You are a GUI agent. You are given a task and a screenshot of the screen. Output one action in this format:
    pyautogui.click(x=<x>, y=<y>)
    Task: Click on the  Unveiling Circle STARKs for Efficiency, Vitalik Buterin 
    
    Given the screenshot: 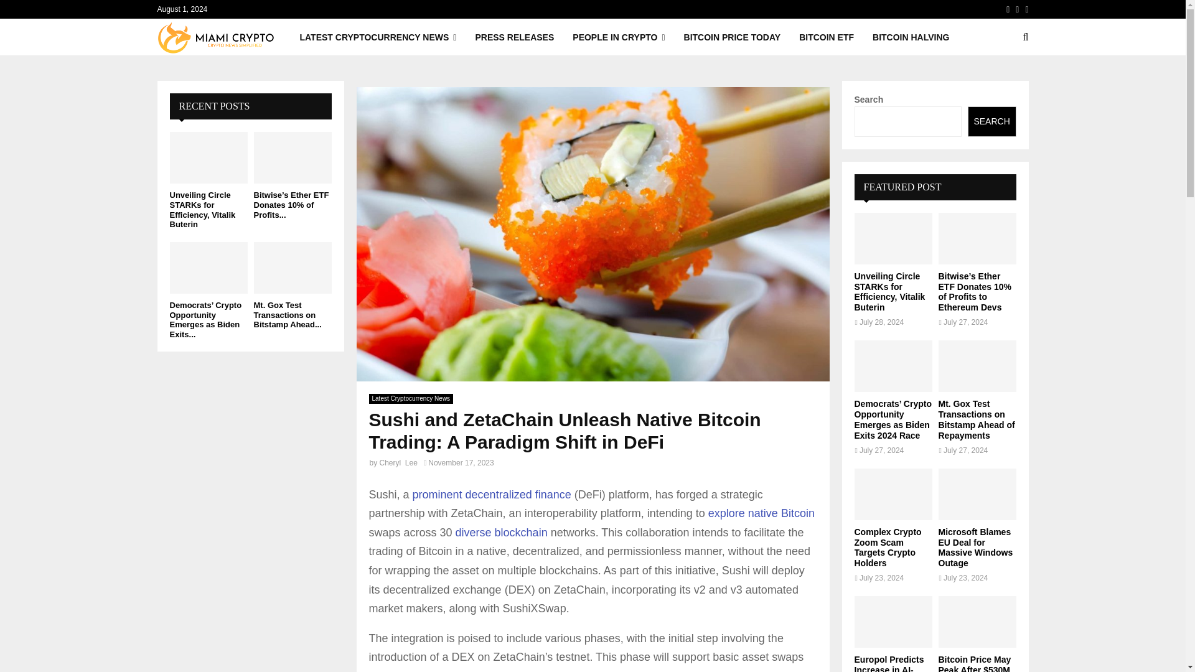 What is the action you would take?
    pyautogui.click(x=202, y=209)
    